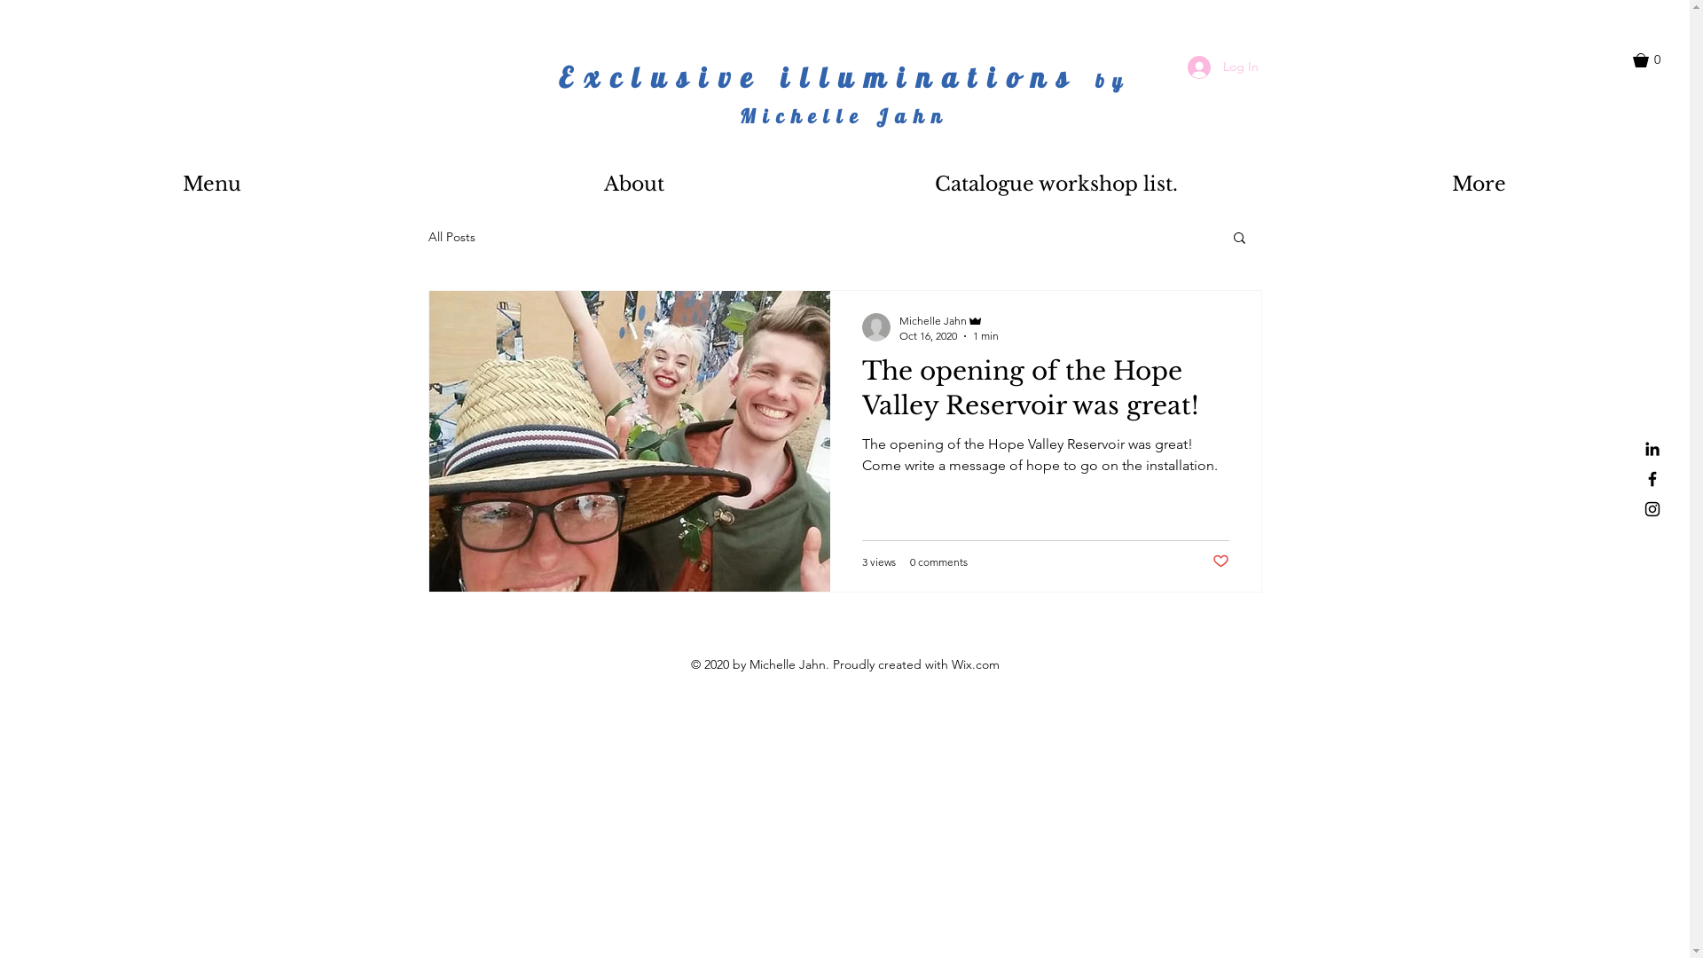  Describe the element at coordinates (1220, 562) in the screenshot. I see `Post not marked as liked` at that location.